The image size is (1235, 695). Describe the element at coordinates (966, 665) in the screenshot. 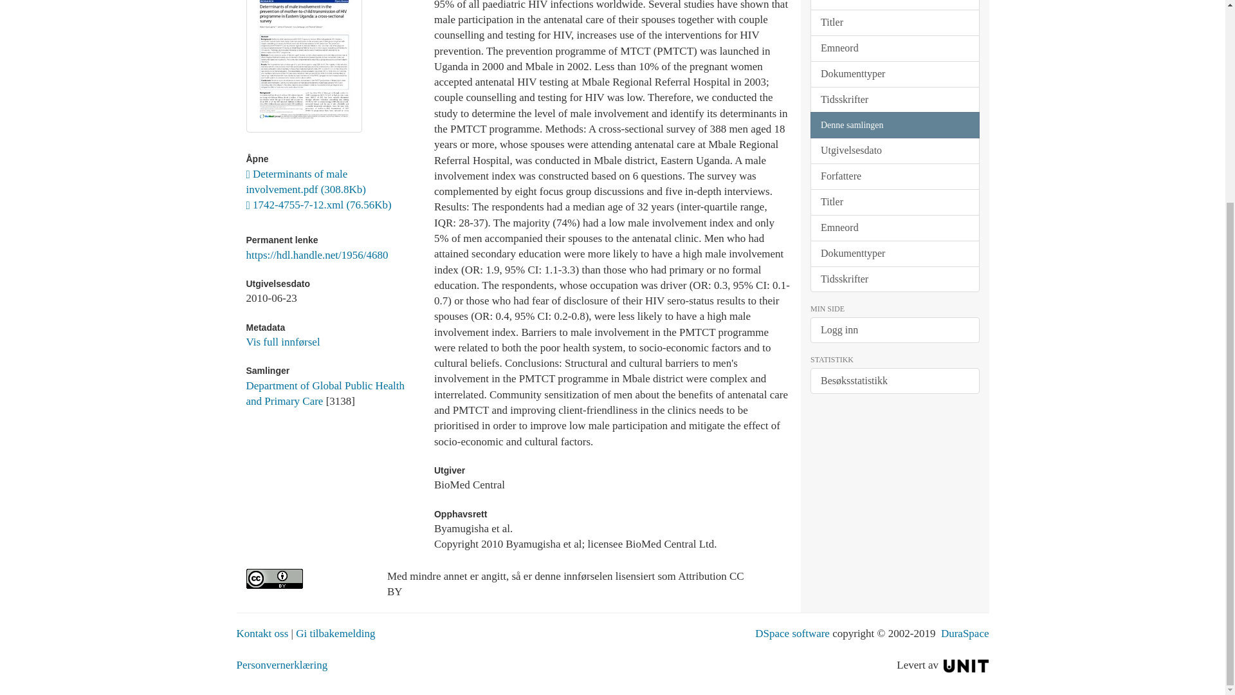

I see `Unit` at that location.